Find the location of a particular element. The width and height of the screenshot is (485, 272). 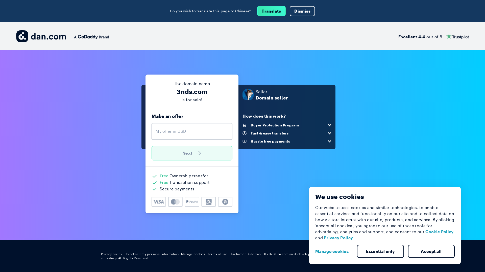

Dismiss is located at coordinates (302, 11).